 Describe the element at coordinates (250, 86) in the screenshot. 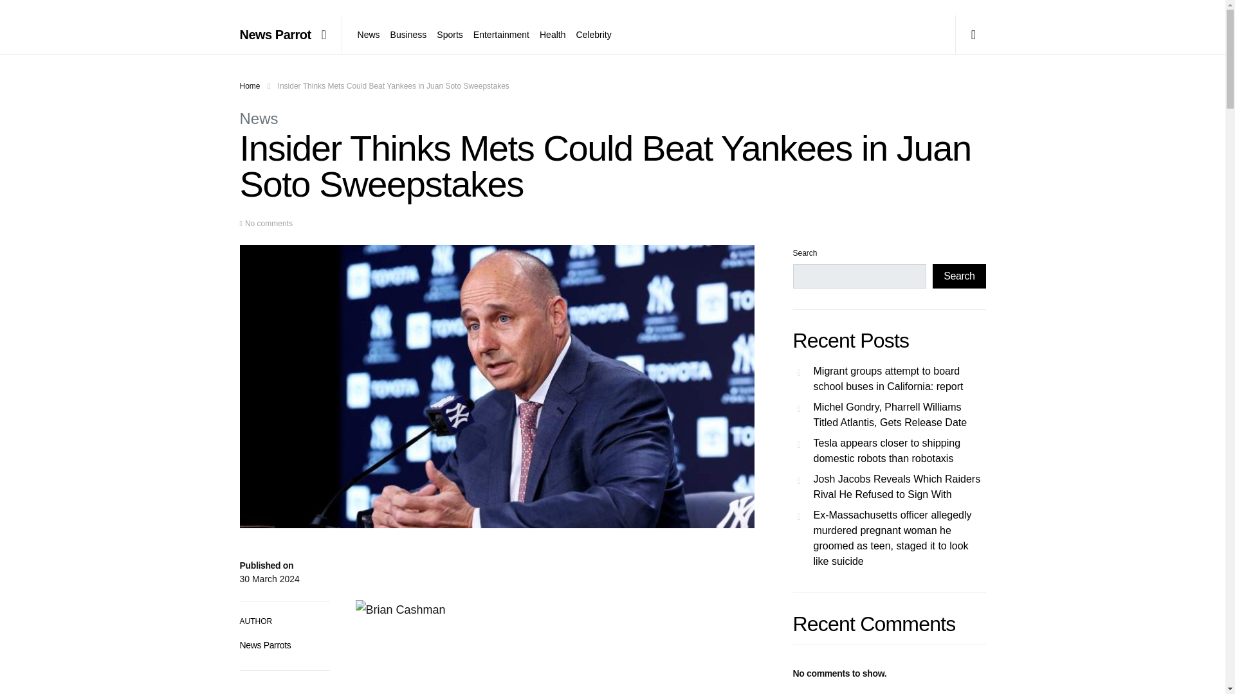

I see `Home` at that location.